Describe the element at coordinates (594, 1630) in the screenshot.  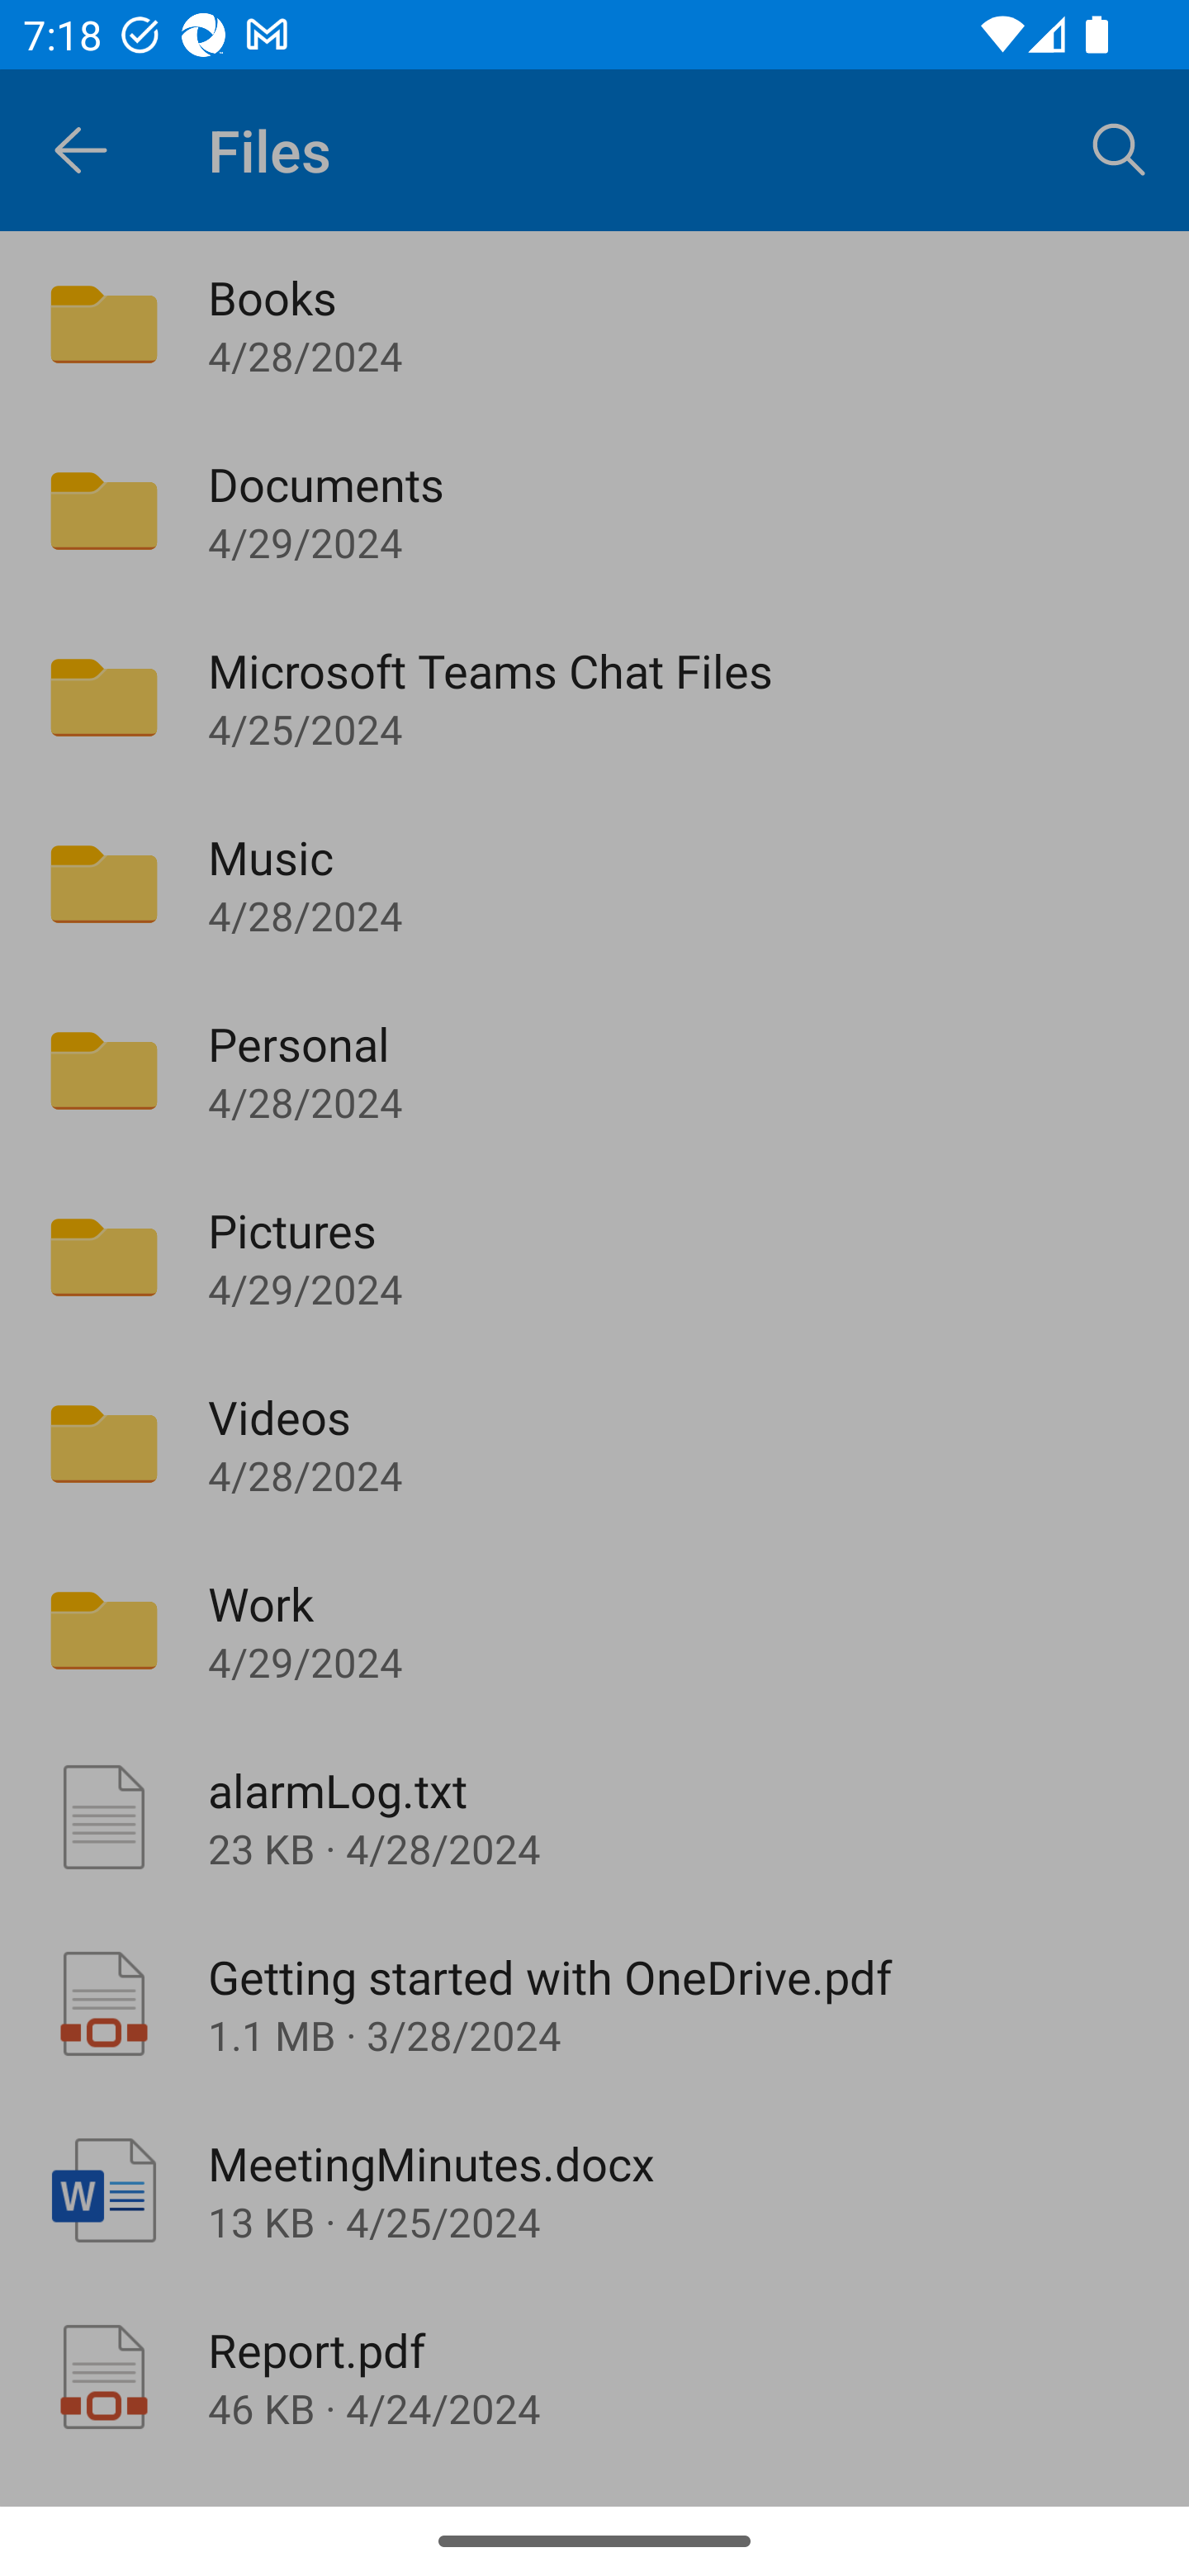
I see `Work 4/29/2024` at that location.